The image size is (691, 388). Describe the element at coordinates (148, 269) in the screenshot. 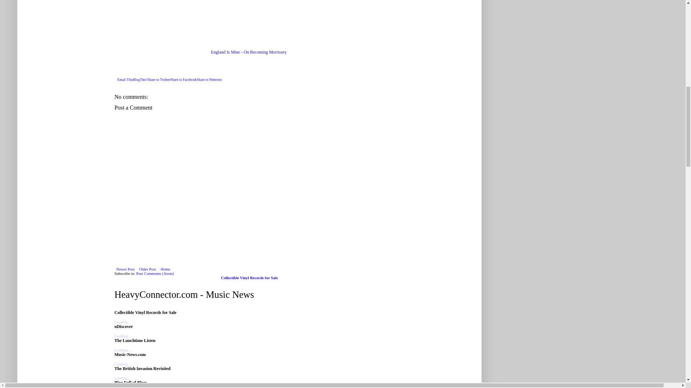

I see `Older Post` at that location.